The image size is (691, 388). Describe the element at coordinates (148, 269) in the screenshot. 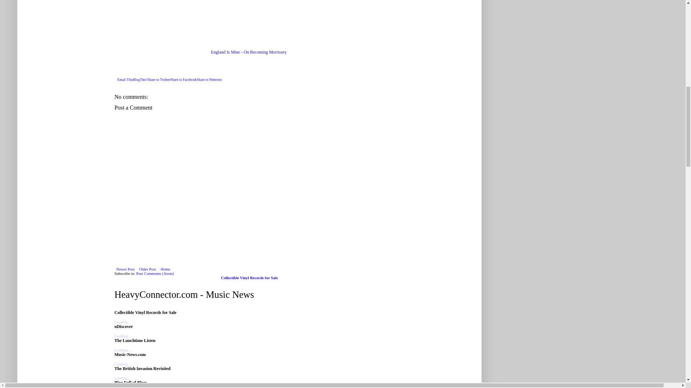

I see `Older Post` at that location.